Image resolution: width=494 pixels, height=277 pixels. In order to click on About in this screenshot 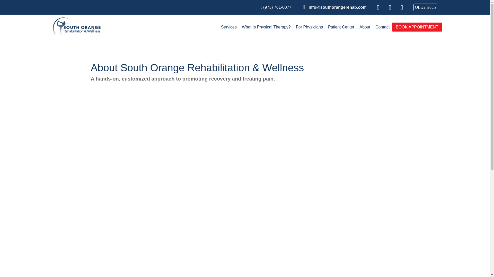, I will do `click(365, 27)`.